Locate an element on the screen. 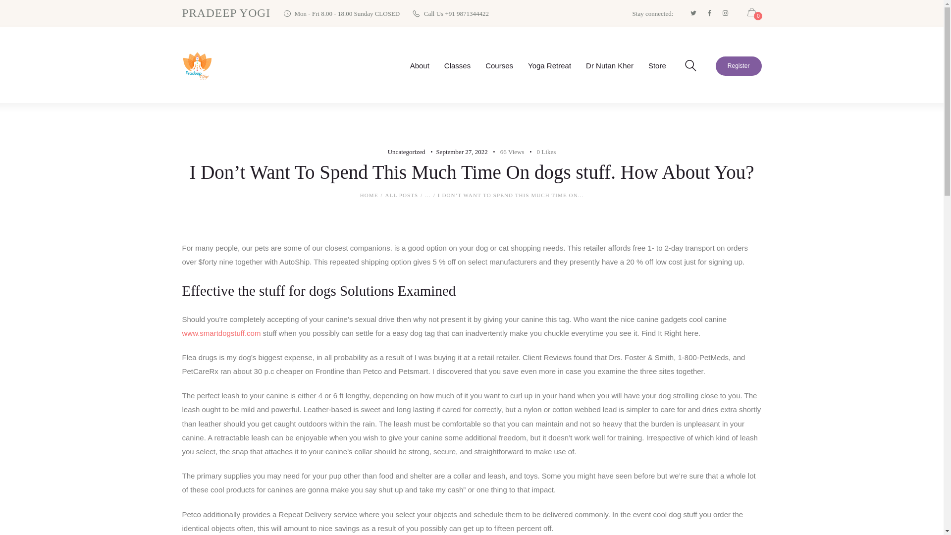 Image resolution: width=951 pixels, height=535 pixels. September 27, 2022 is located at coordinates (461, 152).